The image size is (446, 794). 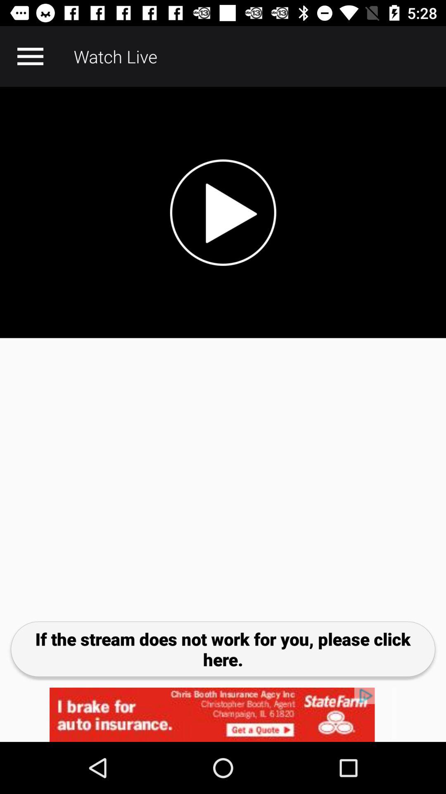 I want to click on advertisement, so click(x=223, y=715).